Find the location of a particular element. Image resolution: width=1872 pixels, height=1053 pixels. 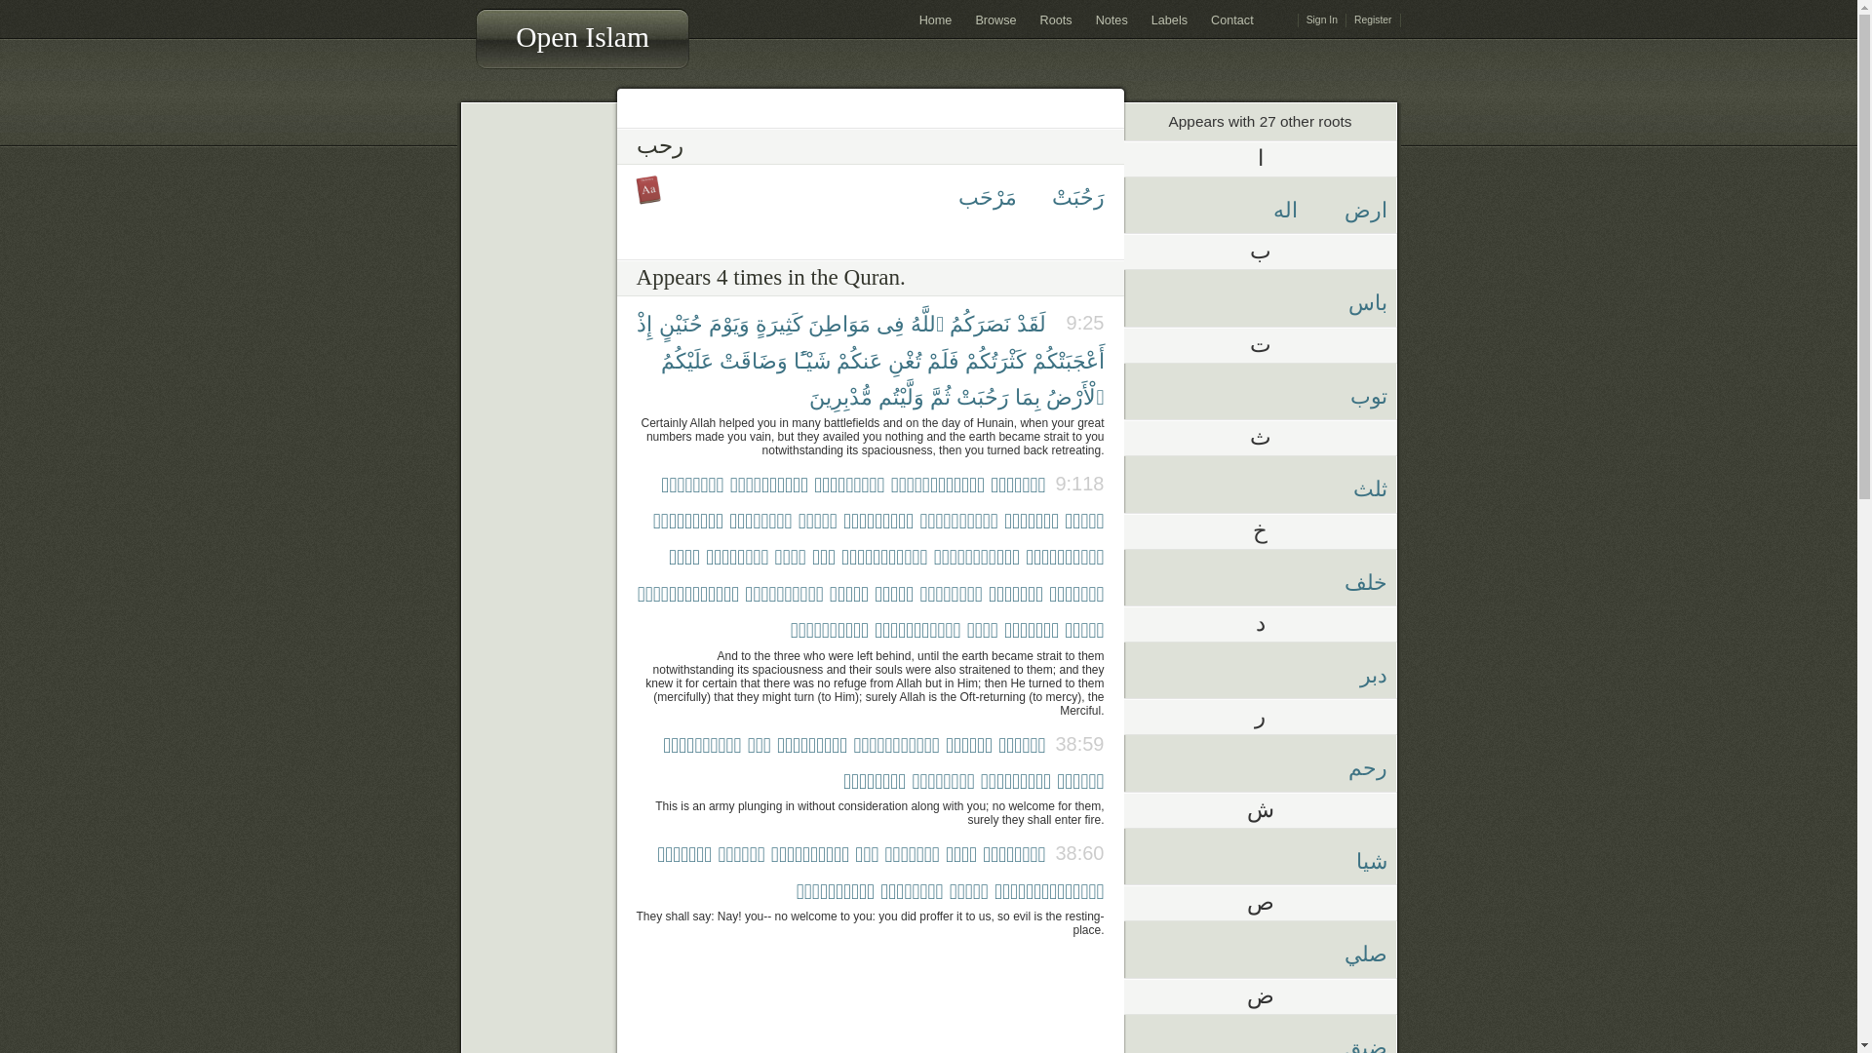

9:118 is located at coordinates (1074, 484).